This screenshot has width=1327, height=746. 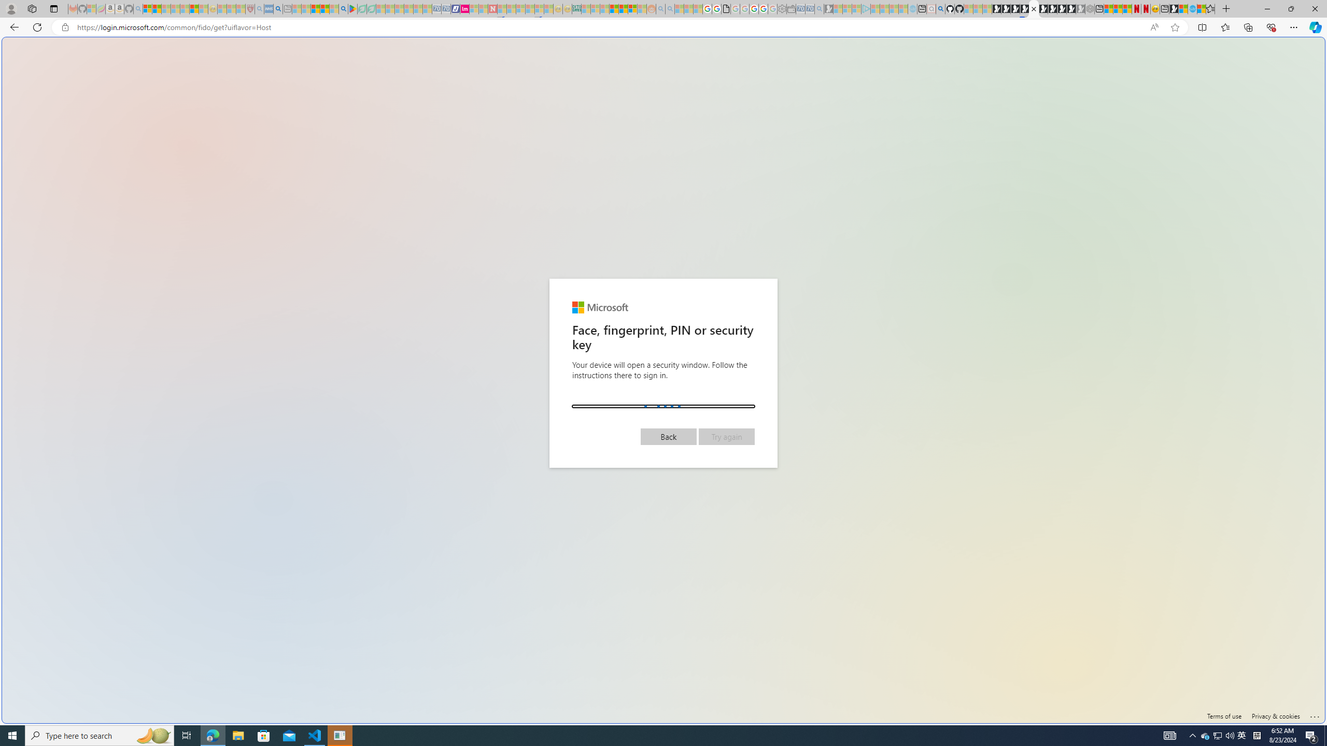 I want to click on Play Cave FRVR in your browser | Games from Microsoft Start, so click(x=1015, y=9).